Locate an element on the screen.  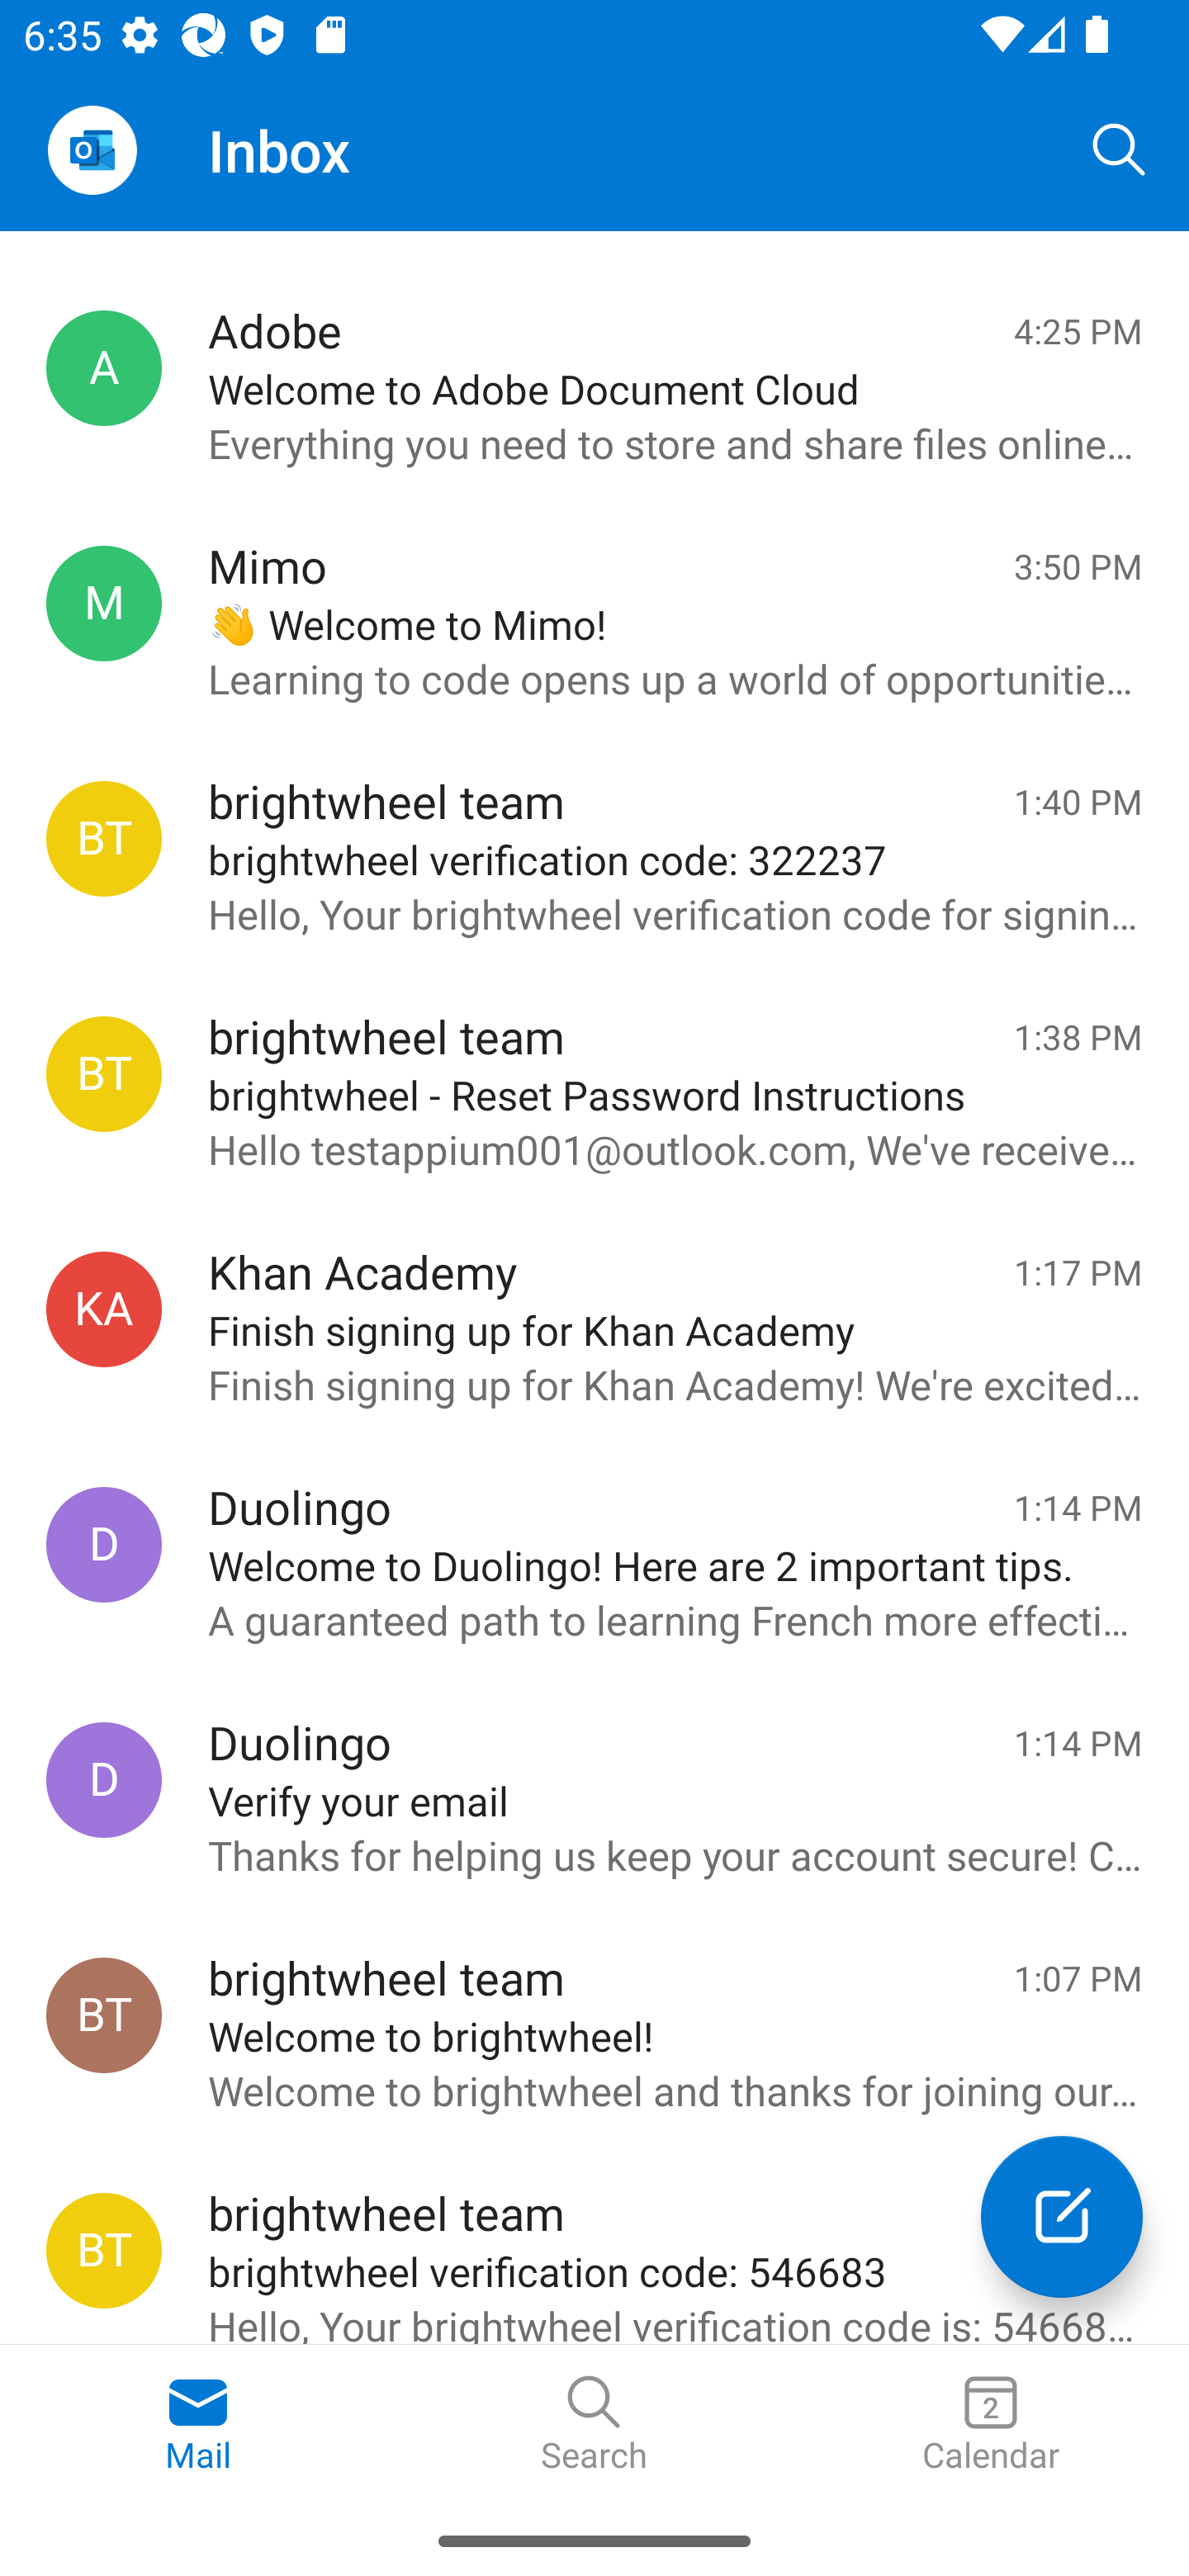
Search is located at coordinates (594, 2425).